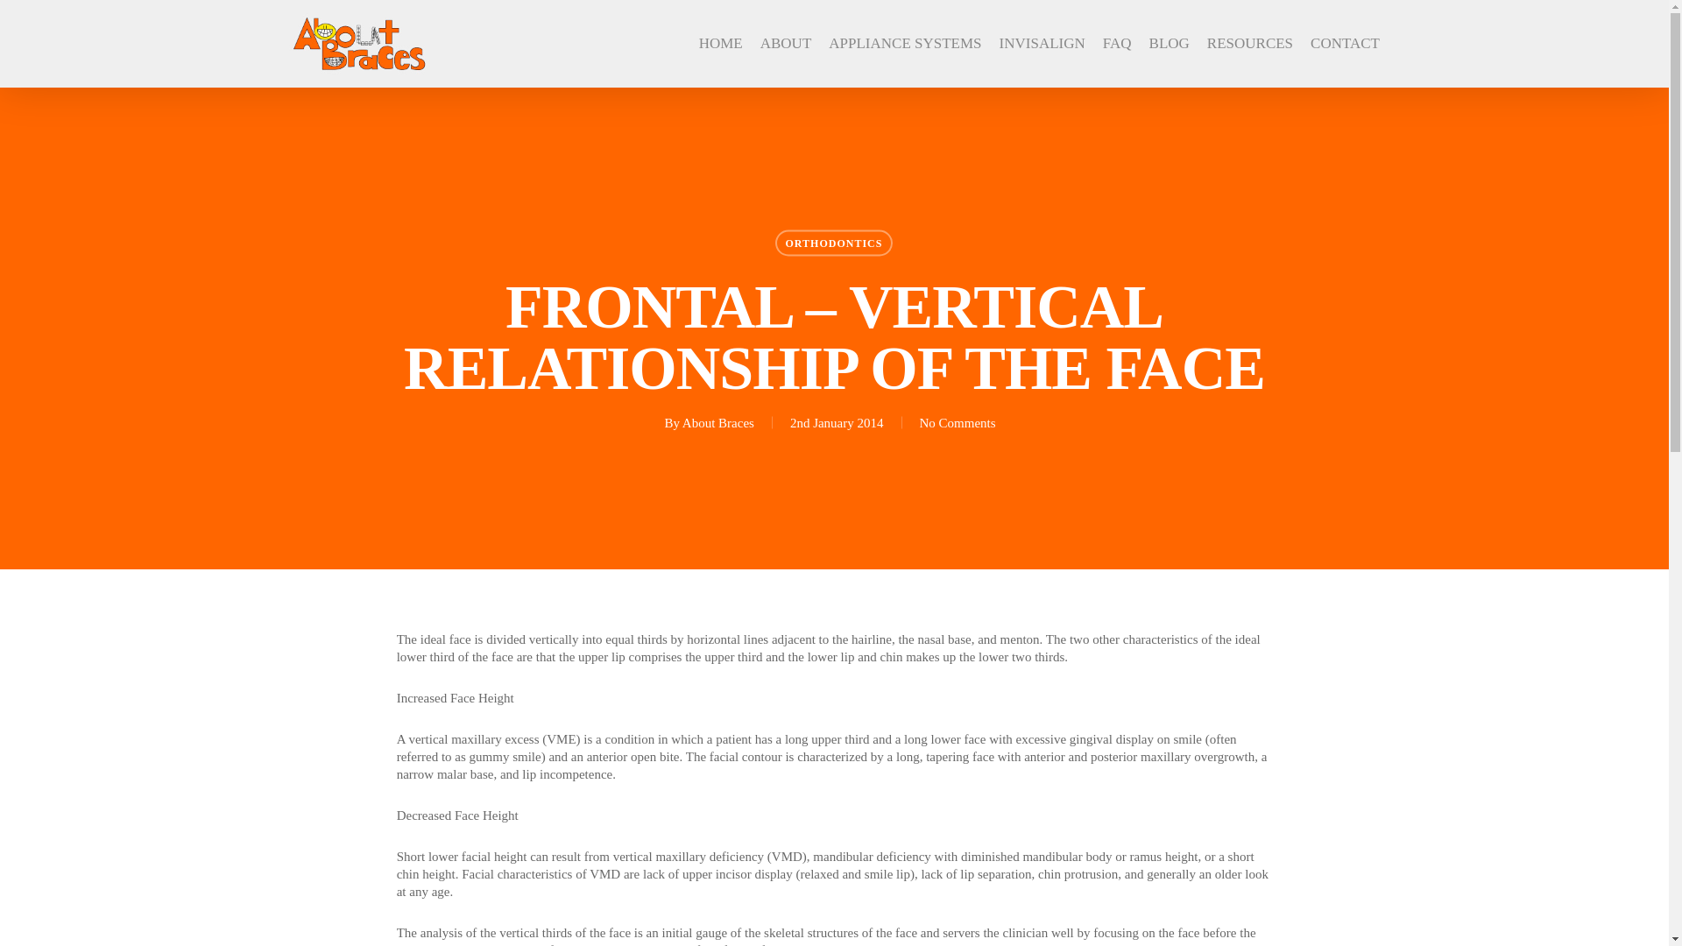 The width and height of the screenshot is (1682, 946). I want to click on CONTACT, so click(1344, 44).